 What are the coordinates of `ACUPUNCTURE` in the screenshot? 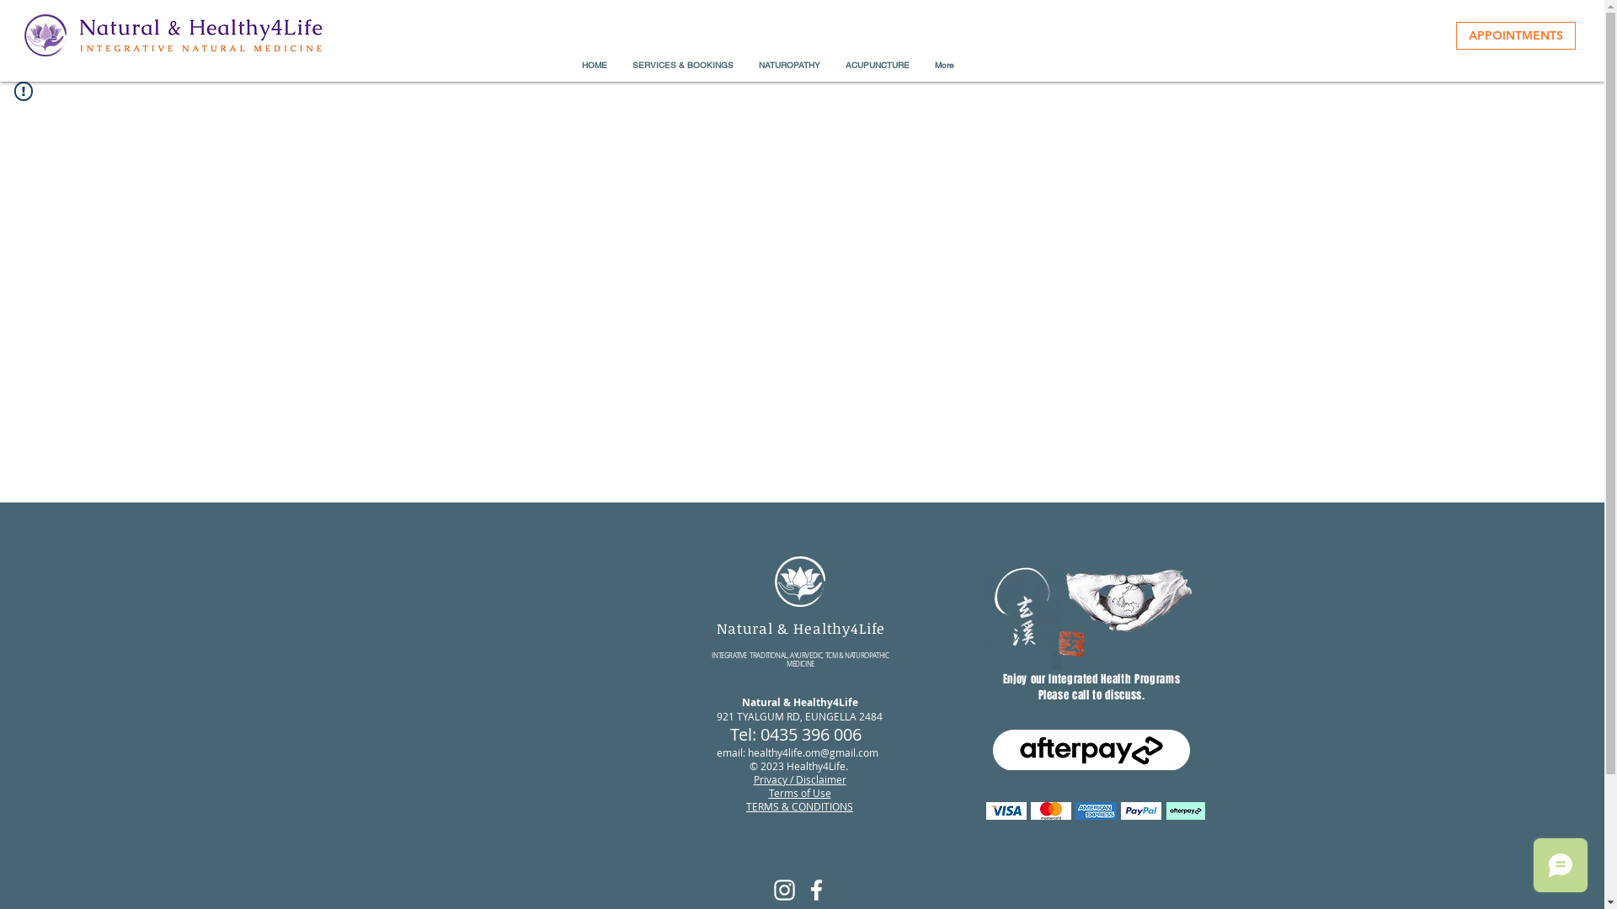 It's located at (876, 66).